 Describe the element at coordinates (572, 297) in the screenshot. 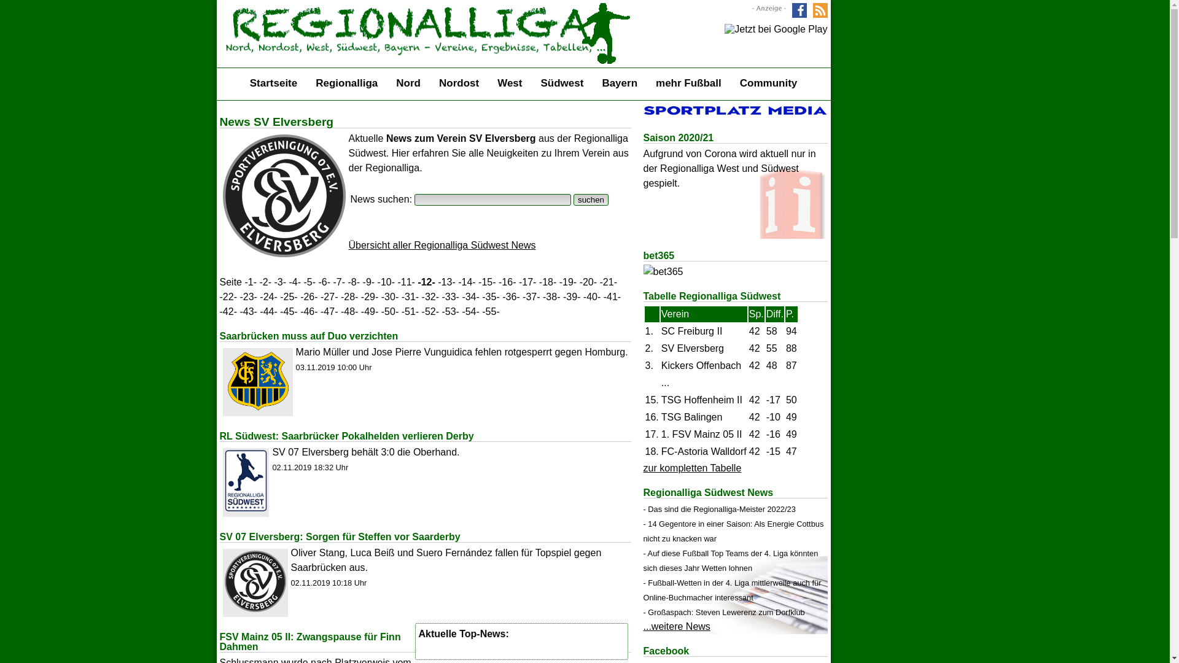

I see `-39-` at that location.